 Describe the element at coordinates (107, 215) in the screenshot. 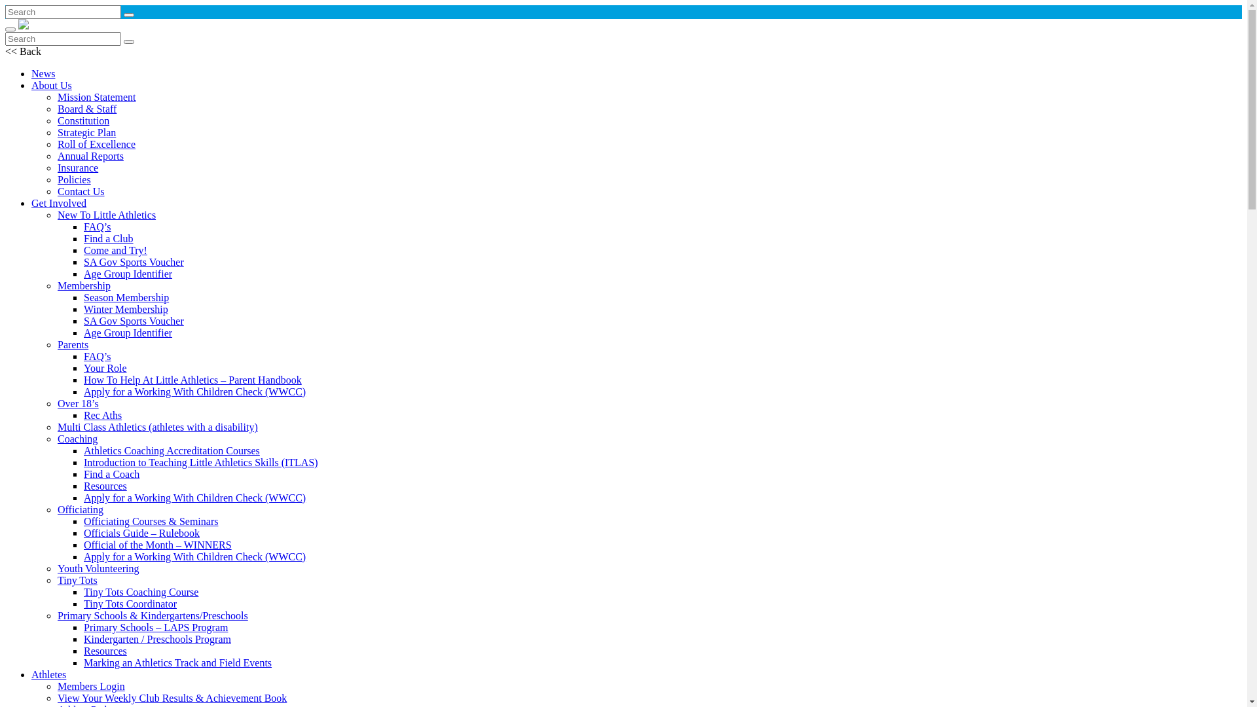

I see `New To Little Athletics` at that location.